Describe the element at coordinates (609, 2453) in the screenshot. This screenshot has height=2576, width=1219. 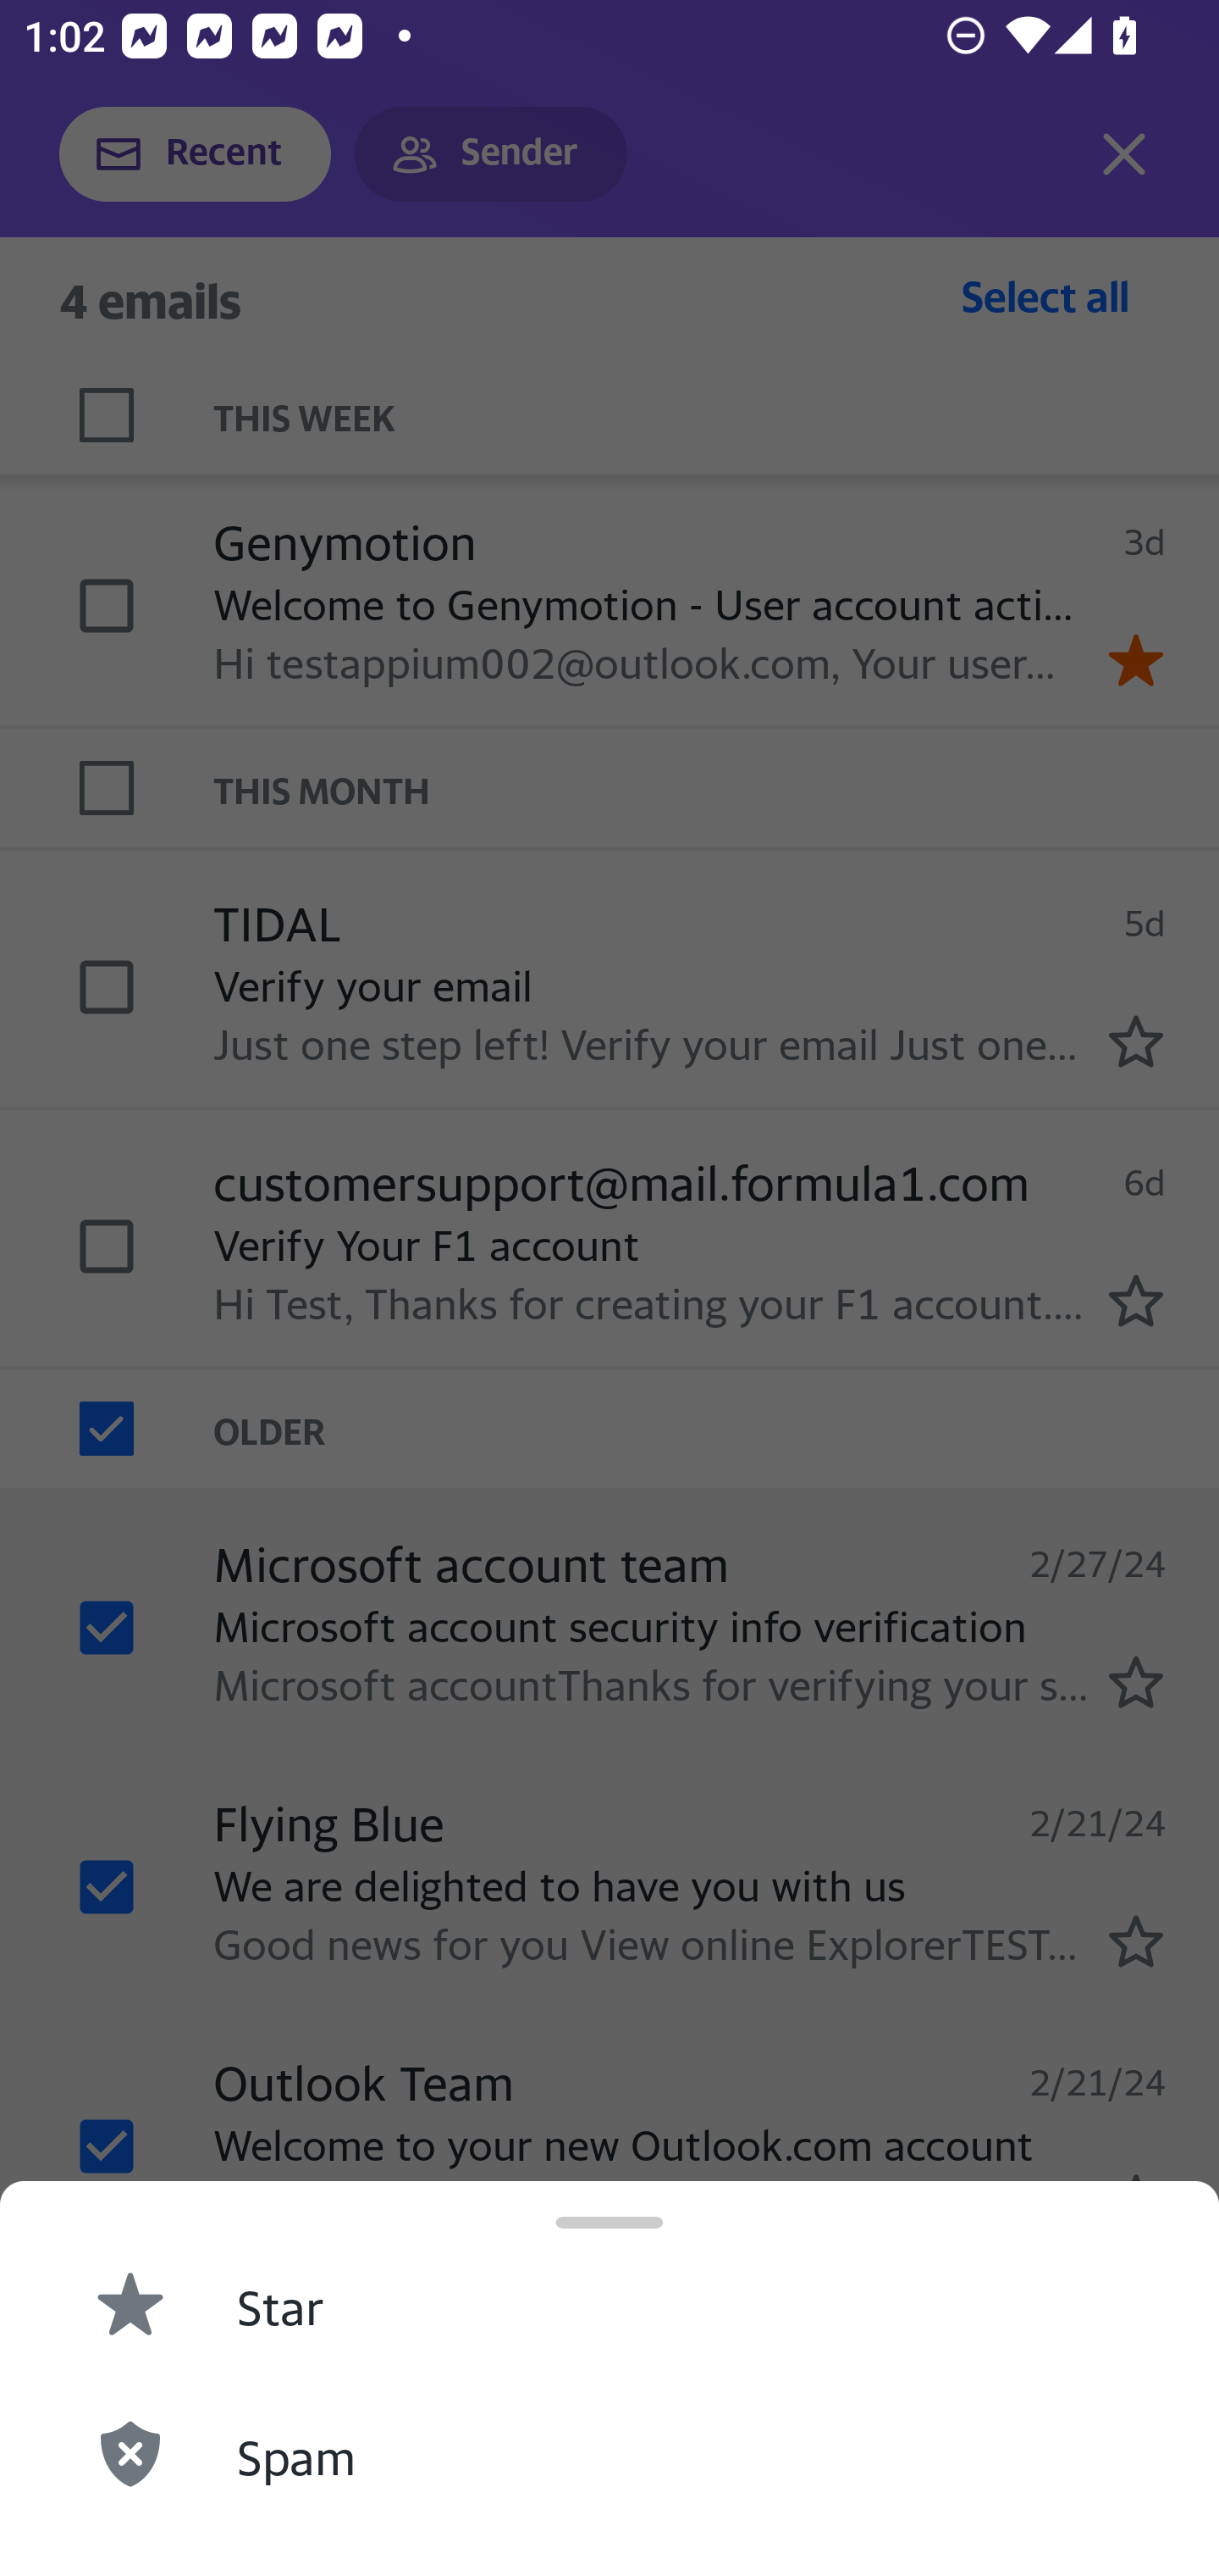
I see `Spam` at that location.